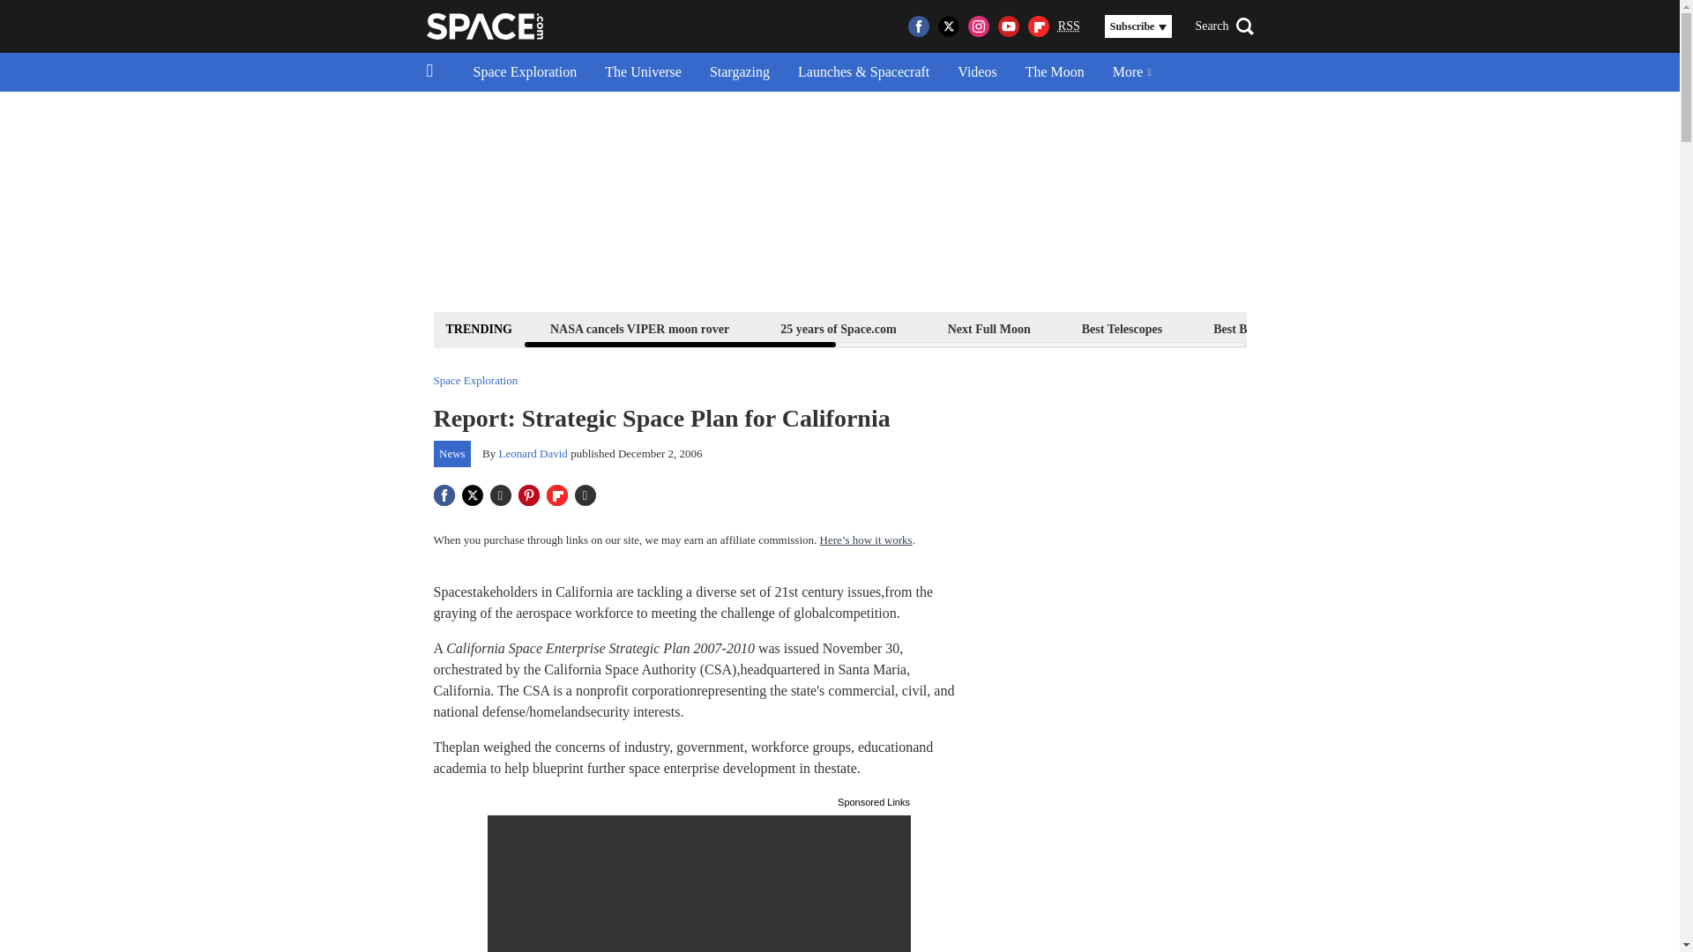  I want to click on Best Binoculars, so click(1254, 328).